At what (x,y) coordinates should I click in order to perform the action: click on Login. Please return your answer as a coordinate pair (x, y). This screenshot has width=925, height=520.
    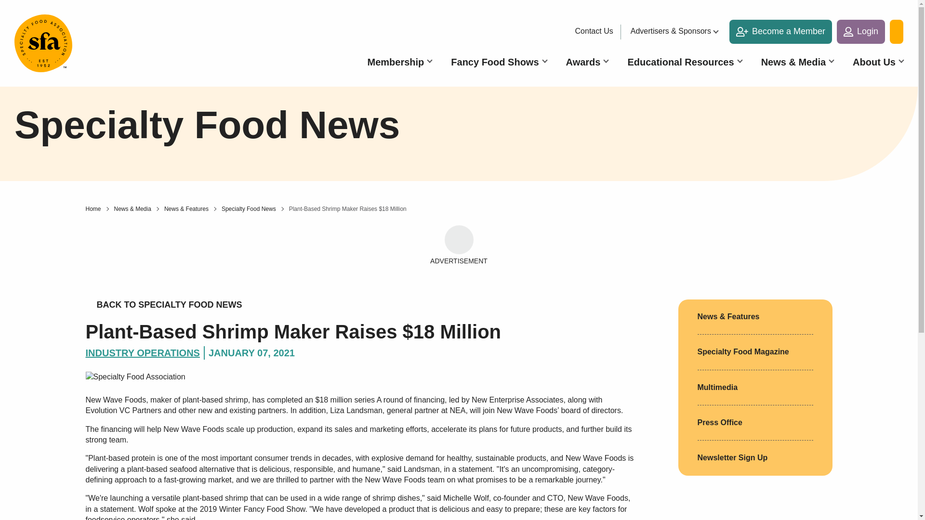
    Looking at the image, I should click on (861, 32).